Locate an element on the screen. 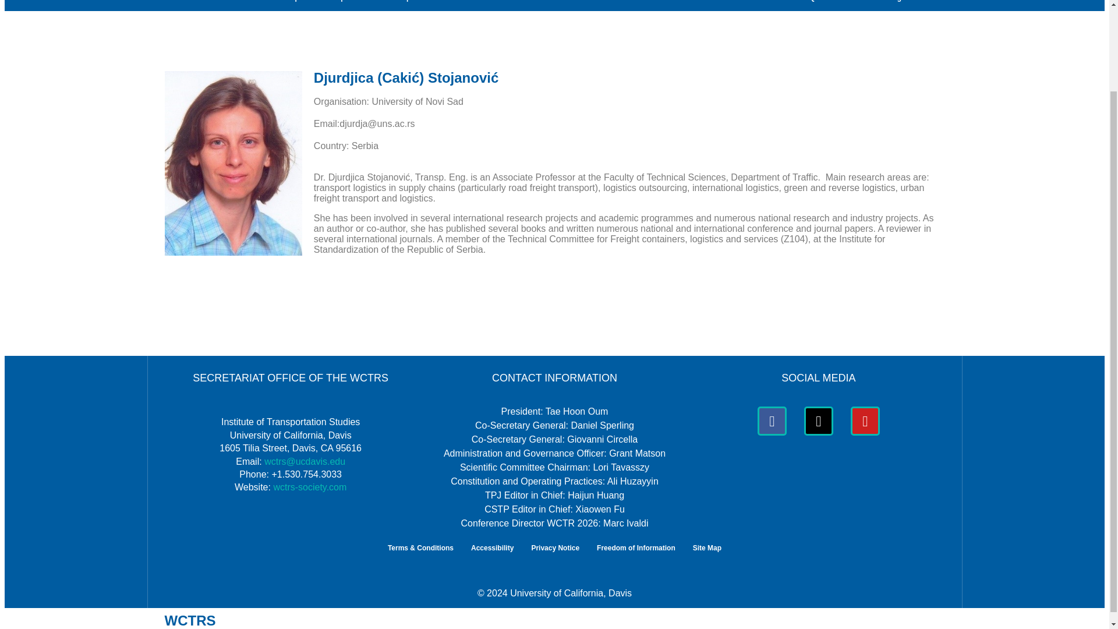 The image size is (1118, 629). Prizes is located at coordinates (661, 6).